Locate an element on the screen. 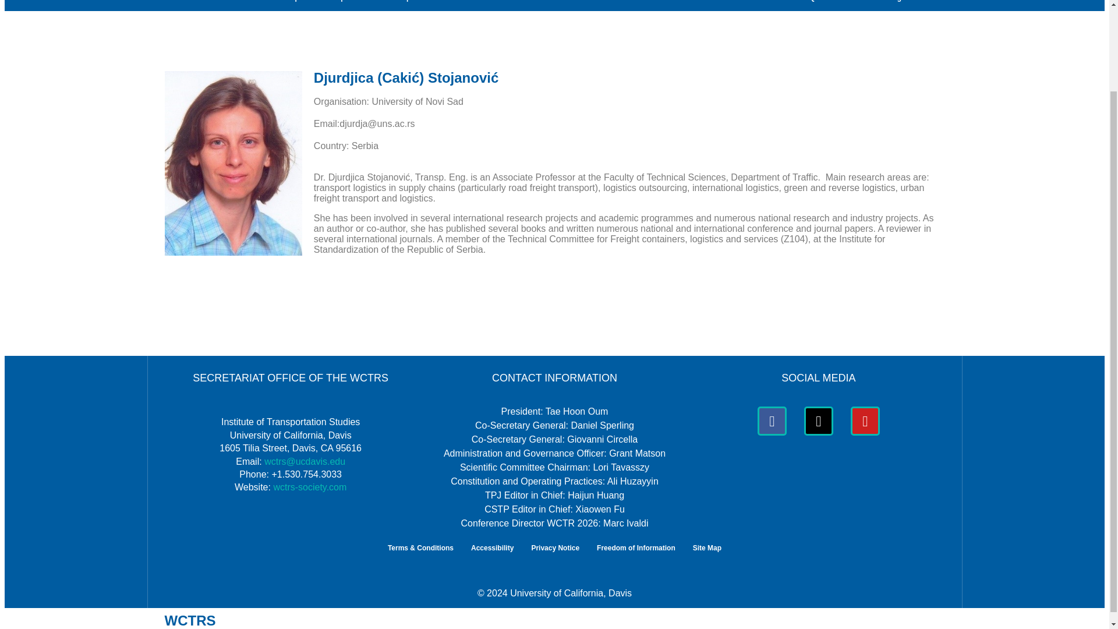 The image size is (1118, 629). Prizes is located at coordinates (661, 6).